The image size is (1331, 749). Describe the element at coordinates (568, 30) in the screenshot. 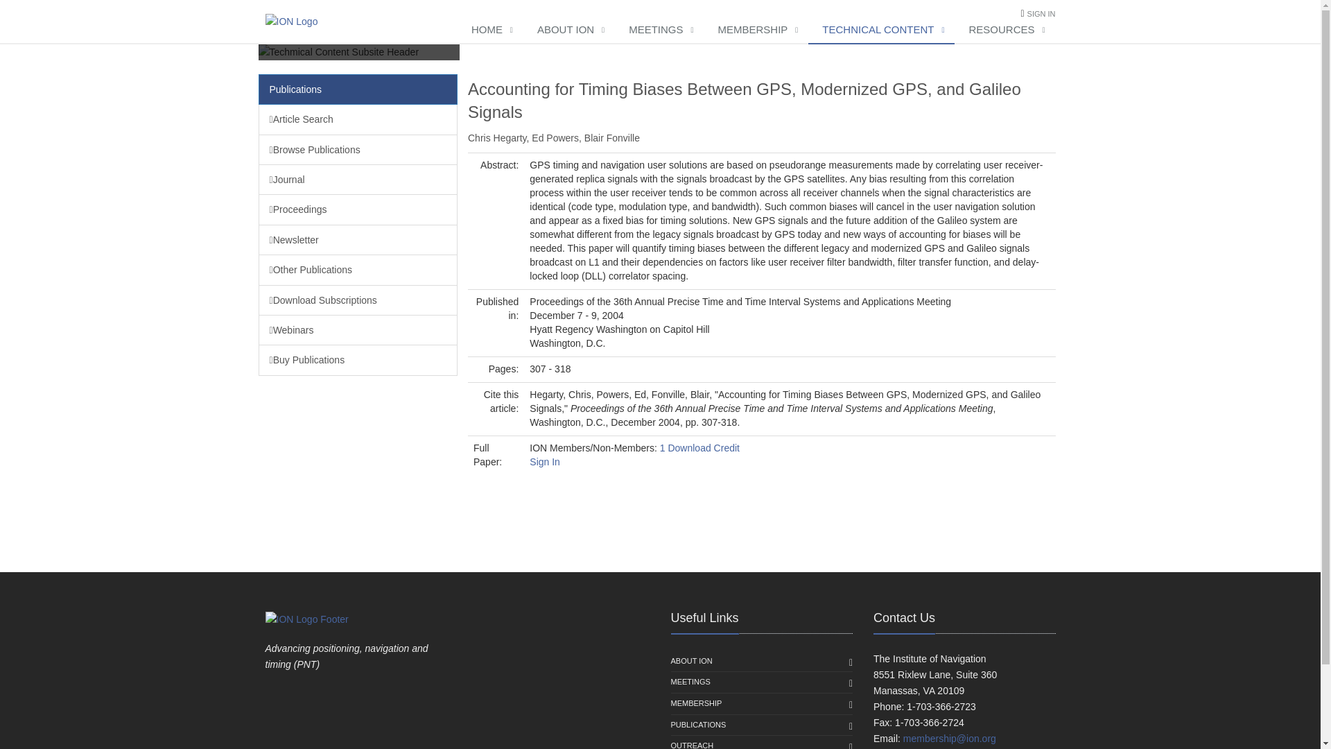

I see `ABOUT ION` at that location.